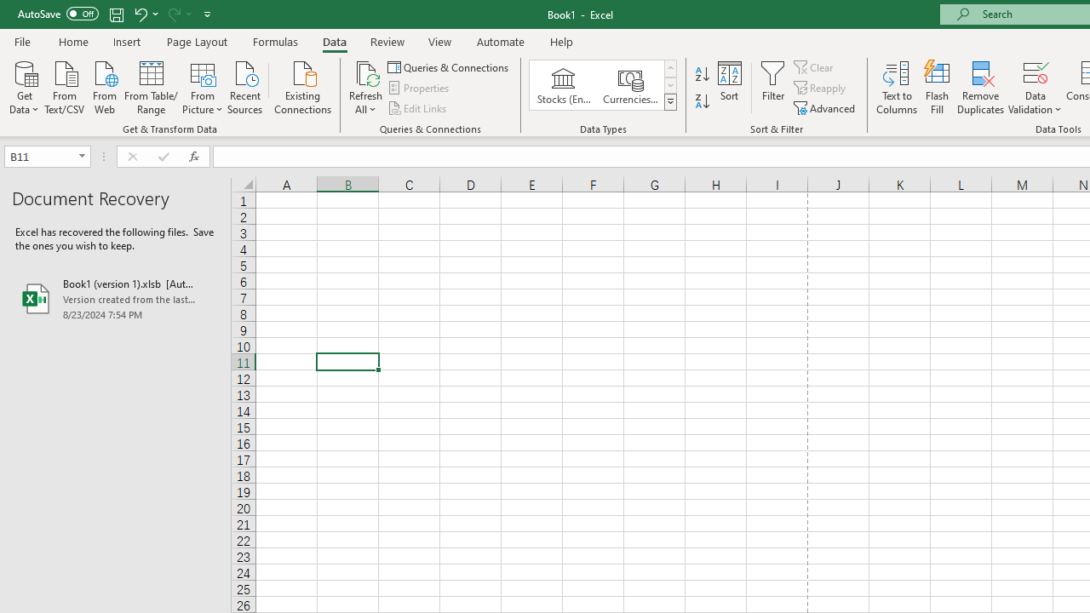 This screenshot has width=1090, height=613. I want to click on Get Data, so click(24, 86).